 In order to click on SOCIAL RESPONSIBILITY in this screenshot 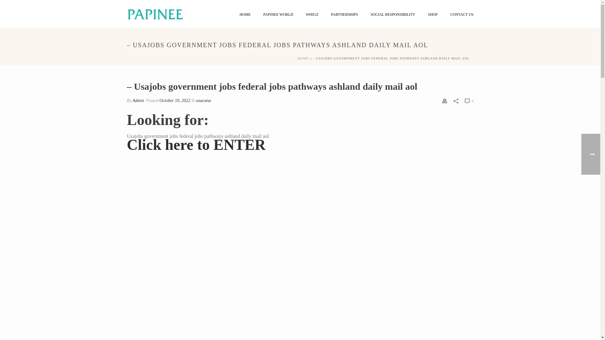, I will do `click(393, 14)`.